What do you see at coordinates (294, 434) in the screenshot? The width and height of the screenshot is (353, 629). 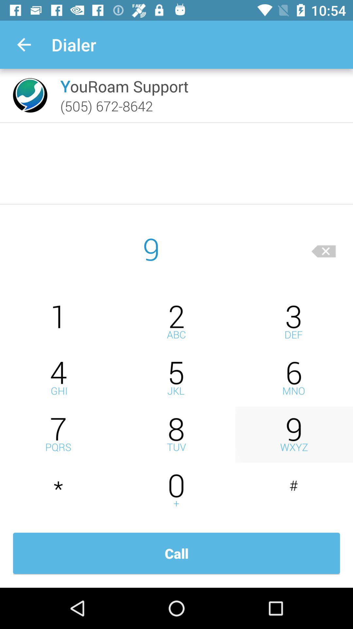 I see `number nine switch` at bounding box center [294, 434].